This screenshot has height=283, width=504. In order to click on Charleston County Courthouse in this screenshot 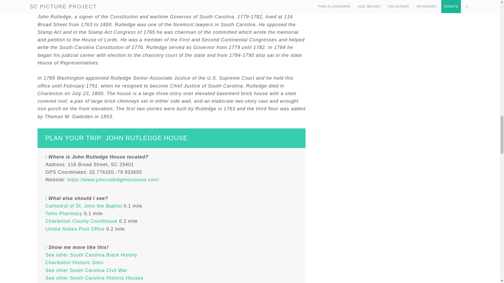, I will do `click(81, 221)`.